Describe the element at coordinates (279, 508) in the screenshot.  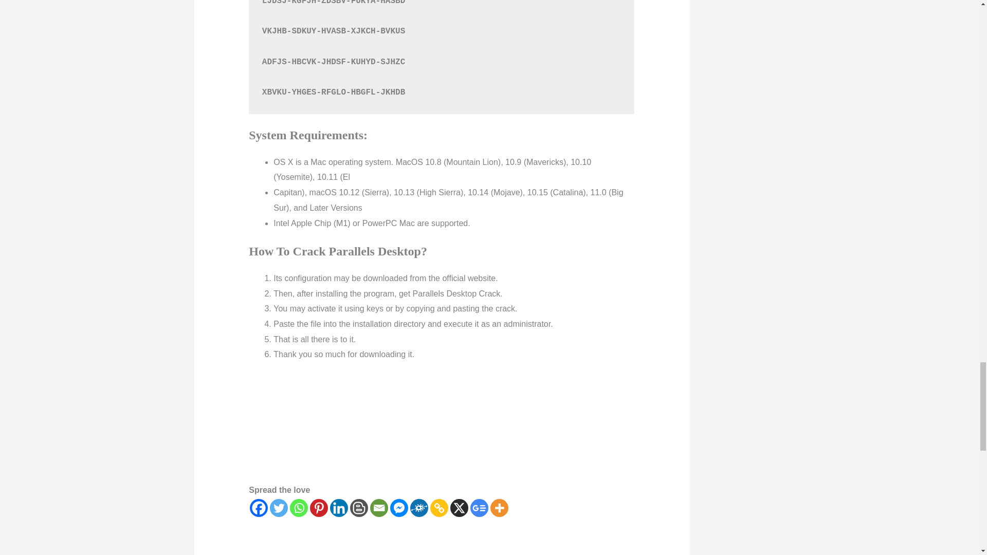
I see `Twitter` at that location.